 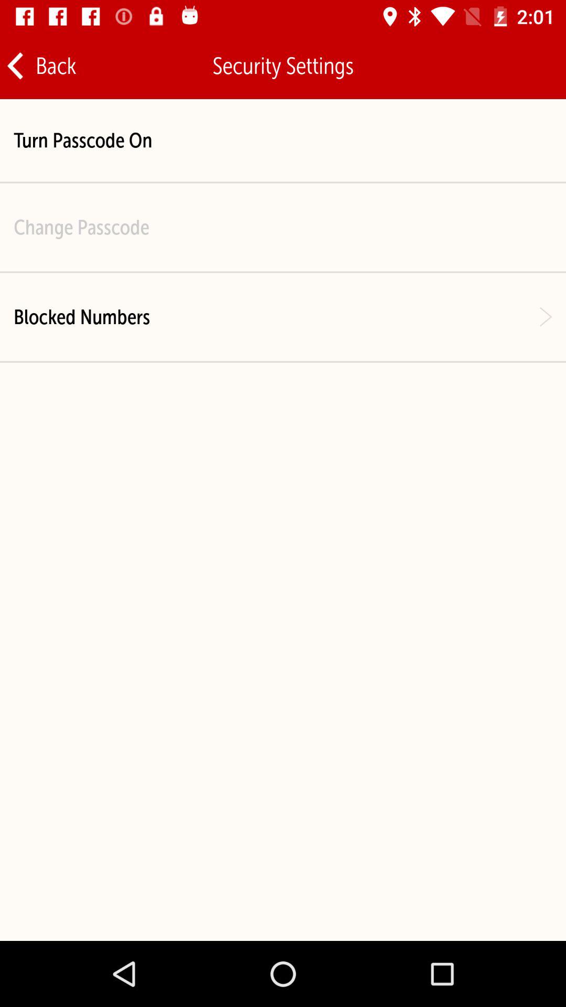 I want to click on launch the icon to the left of the security settings item, so click(x=41, y=66).